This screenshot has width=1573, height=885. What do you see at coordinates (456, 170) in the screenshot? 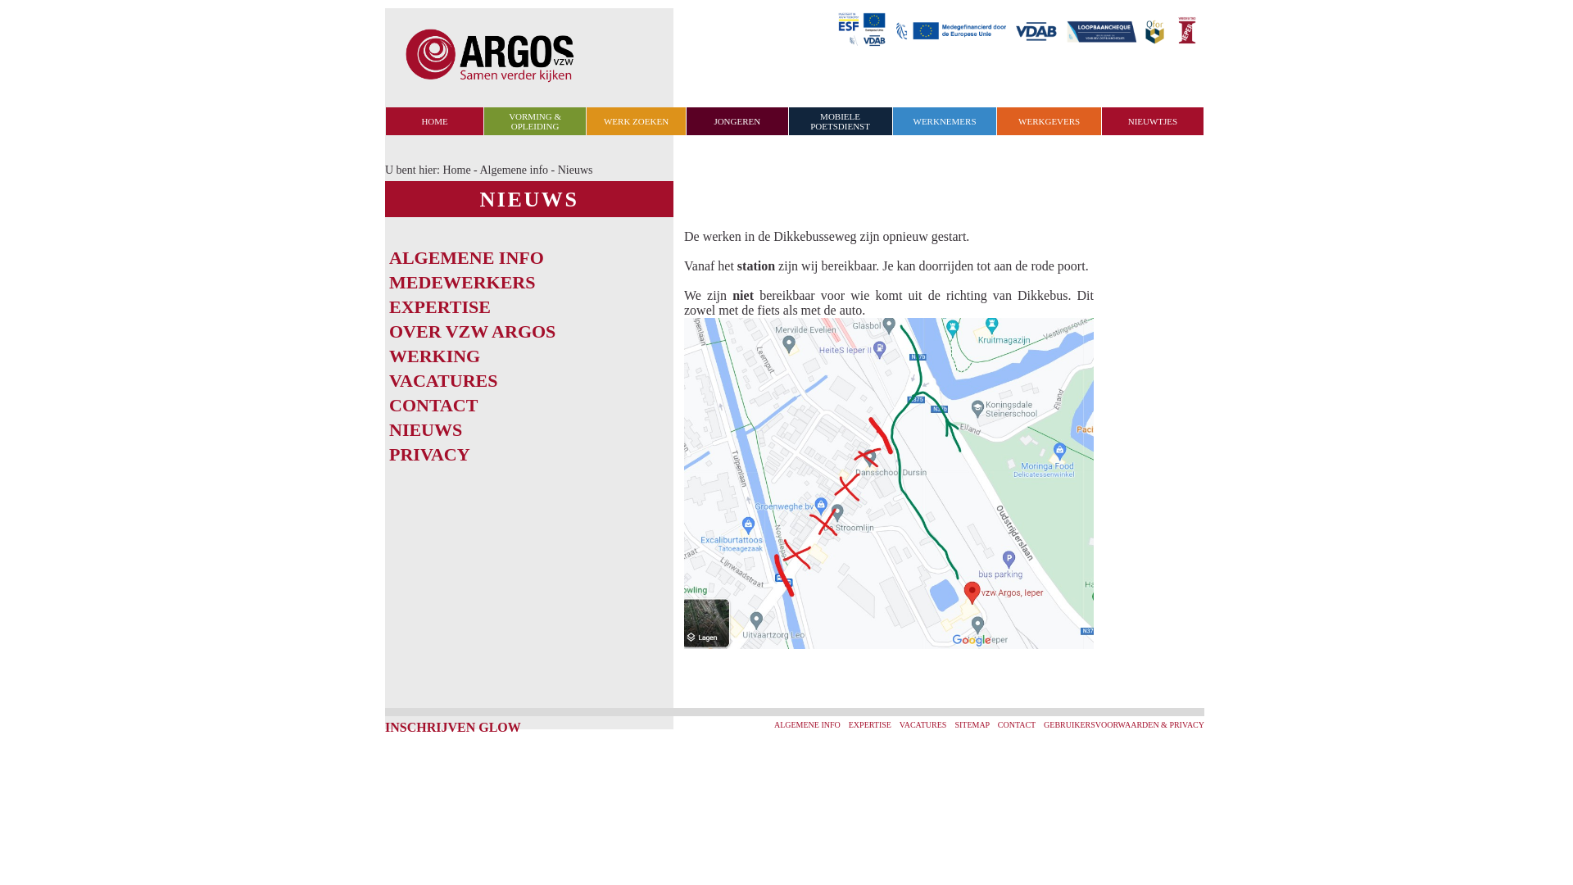
I see `Home` at bounding box center [456, 170].